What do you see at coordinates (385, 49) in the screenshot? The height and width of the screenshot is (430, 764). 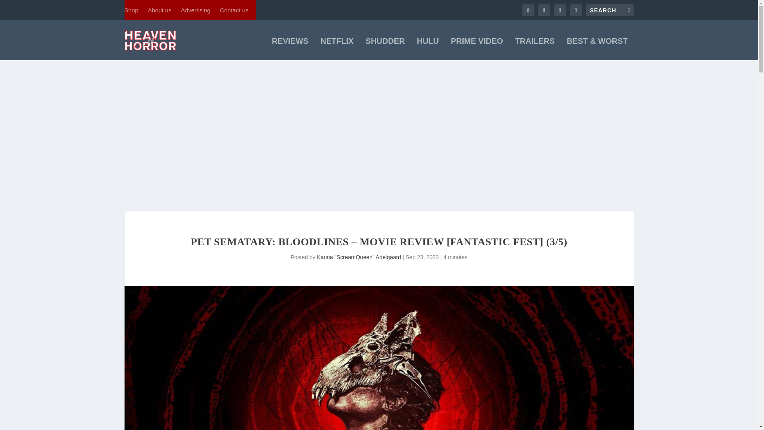 I see `SHUDDER` at bounding box center [385, 49].